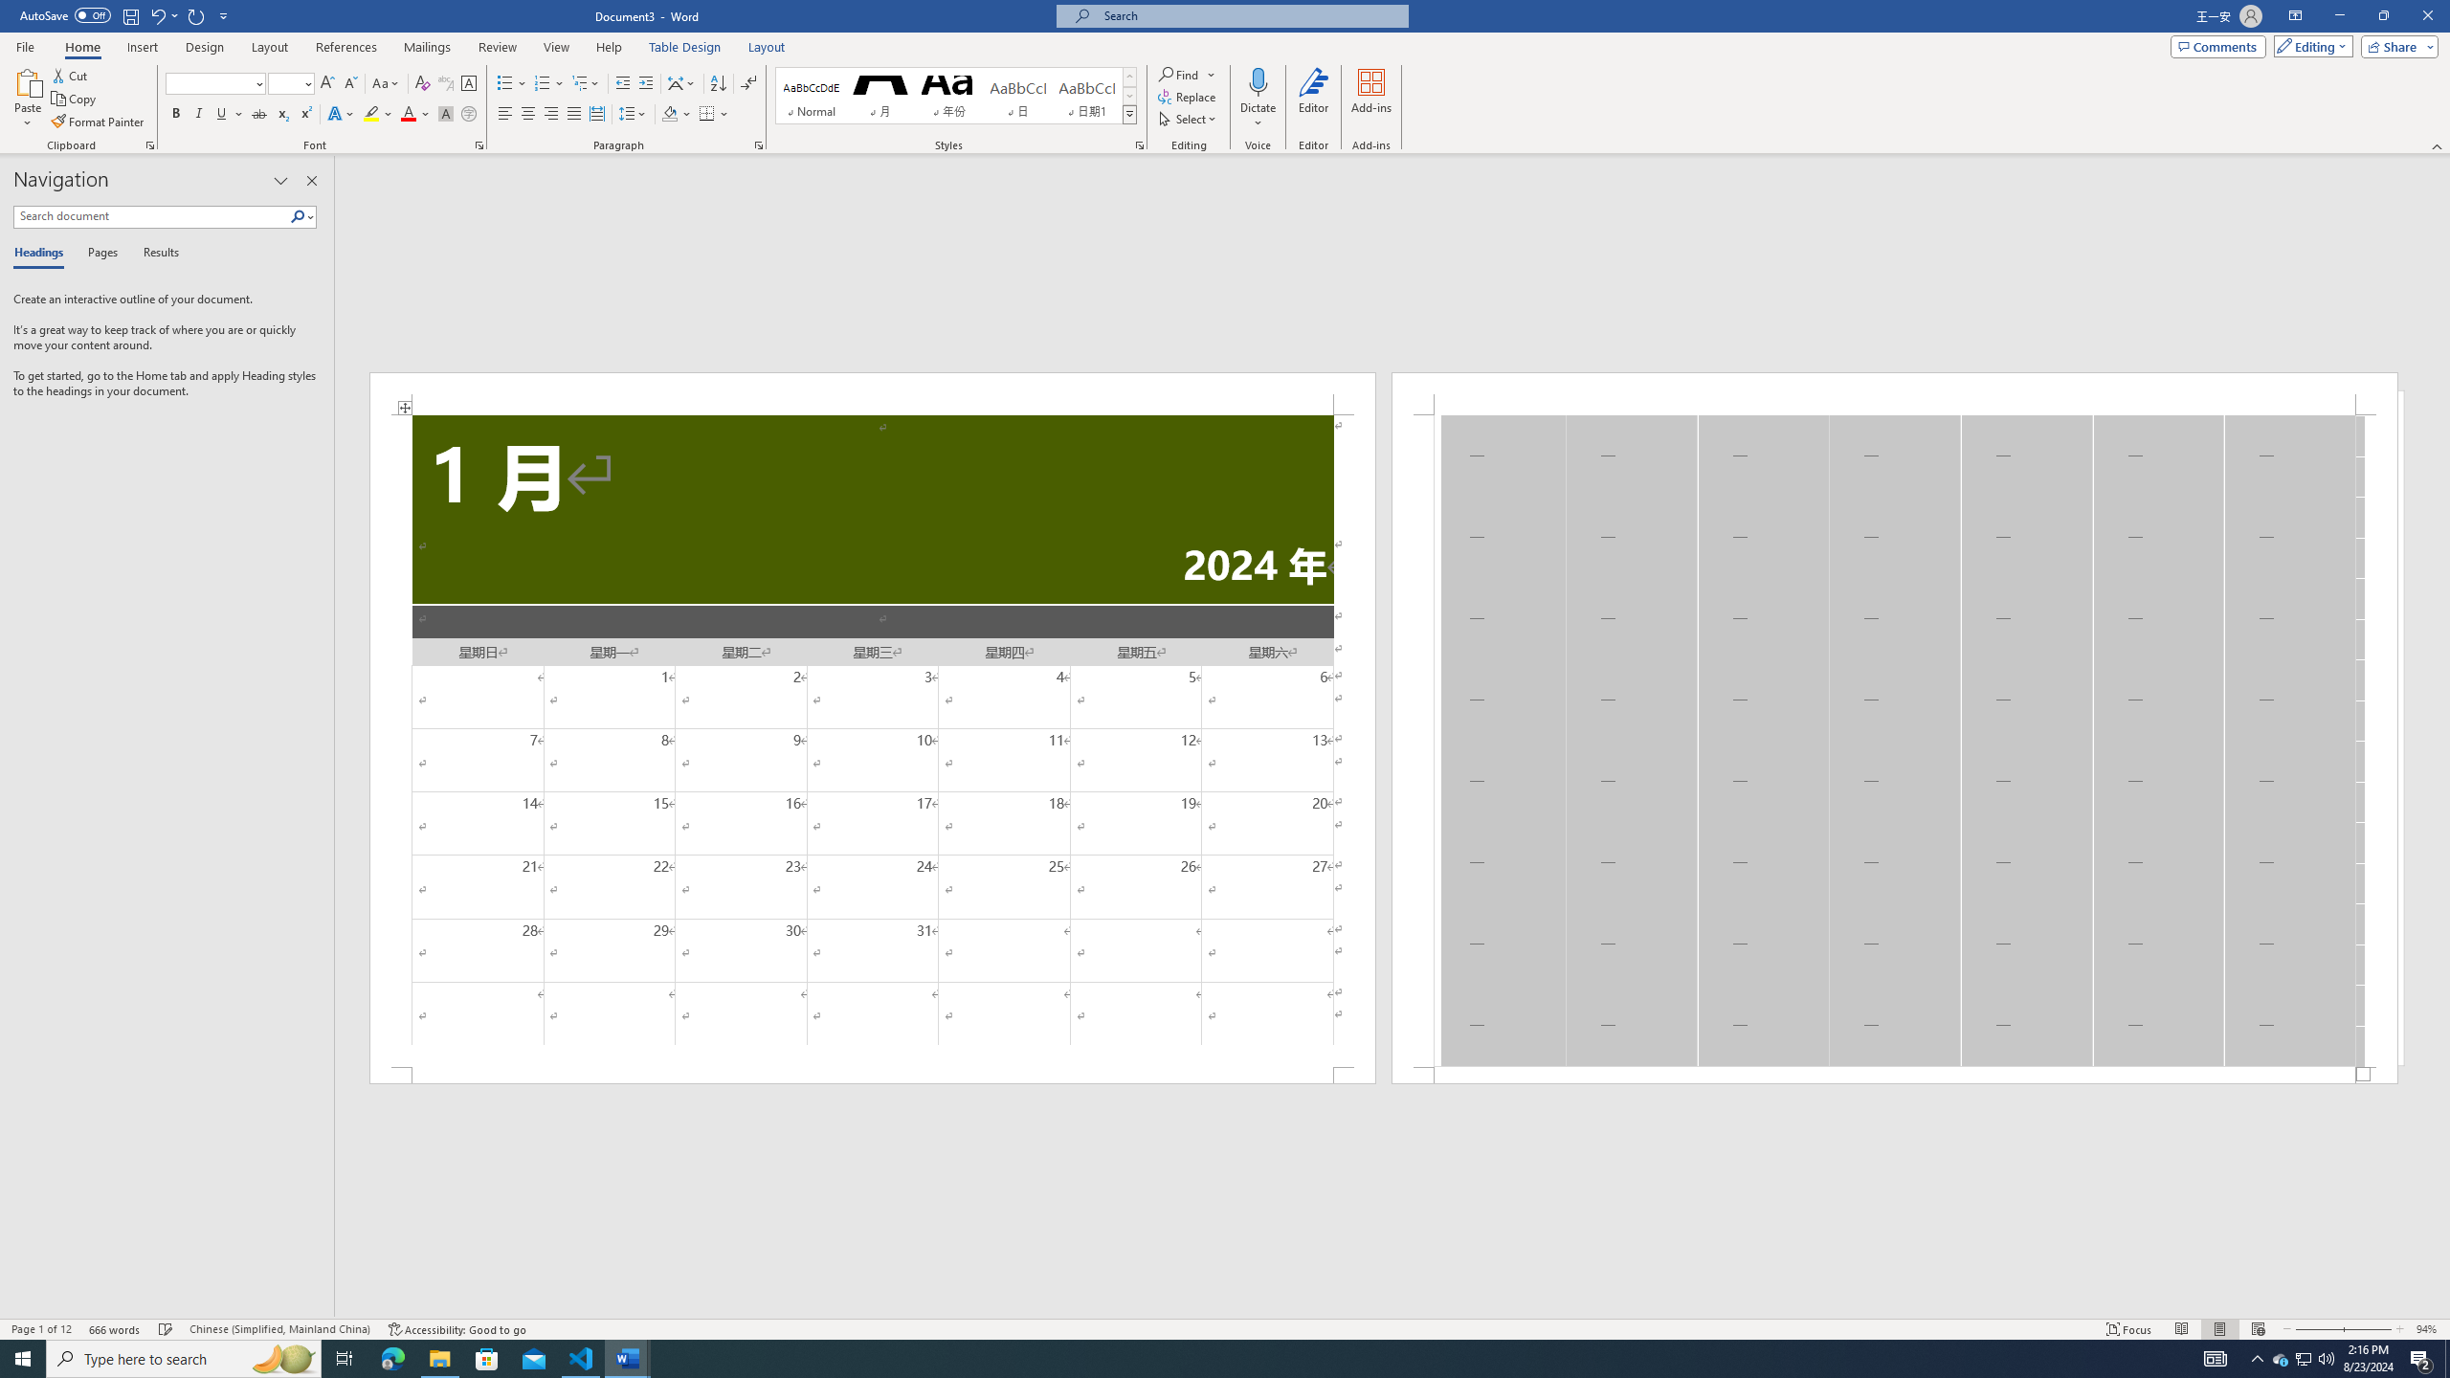  What do you see at coordinates (2295, 16) in the screenshot?
I see `Ribbon Display Options` at bounding box center [2295, 16].